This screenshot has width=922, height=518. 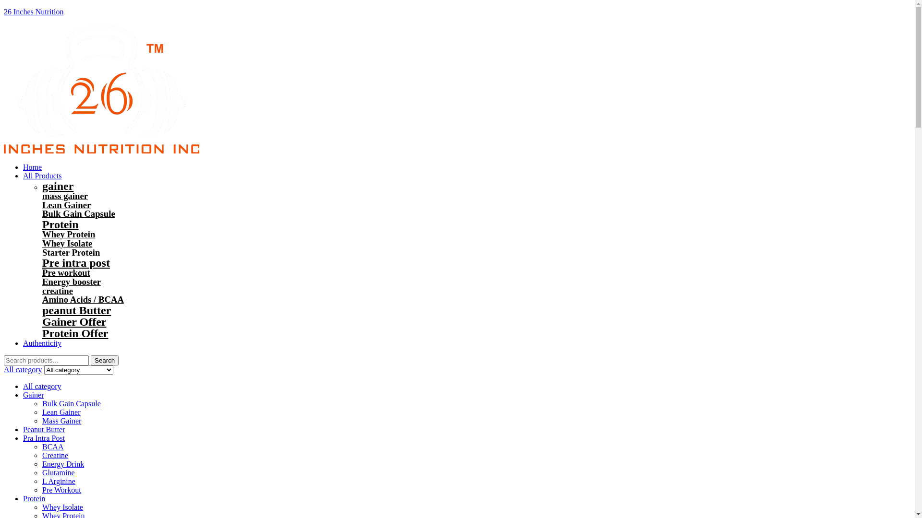 What do you see at coordinates (42, 387) in the screenshot?
I see `All category` at bounding box center [42, 387].